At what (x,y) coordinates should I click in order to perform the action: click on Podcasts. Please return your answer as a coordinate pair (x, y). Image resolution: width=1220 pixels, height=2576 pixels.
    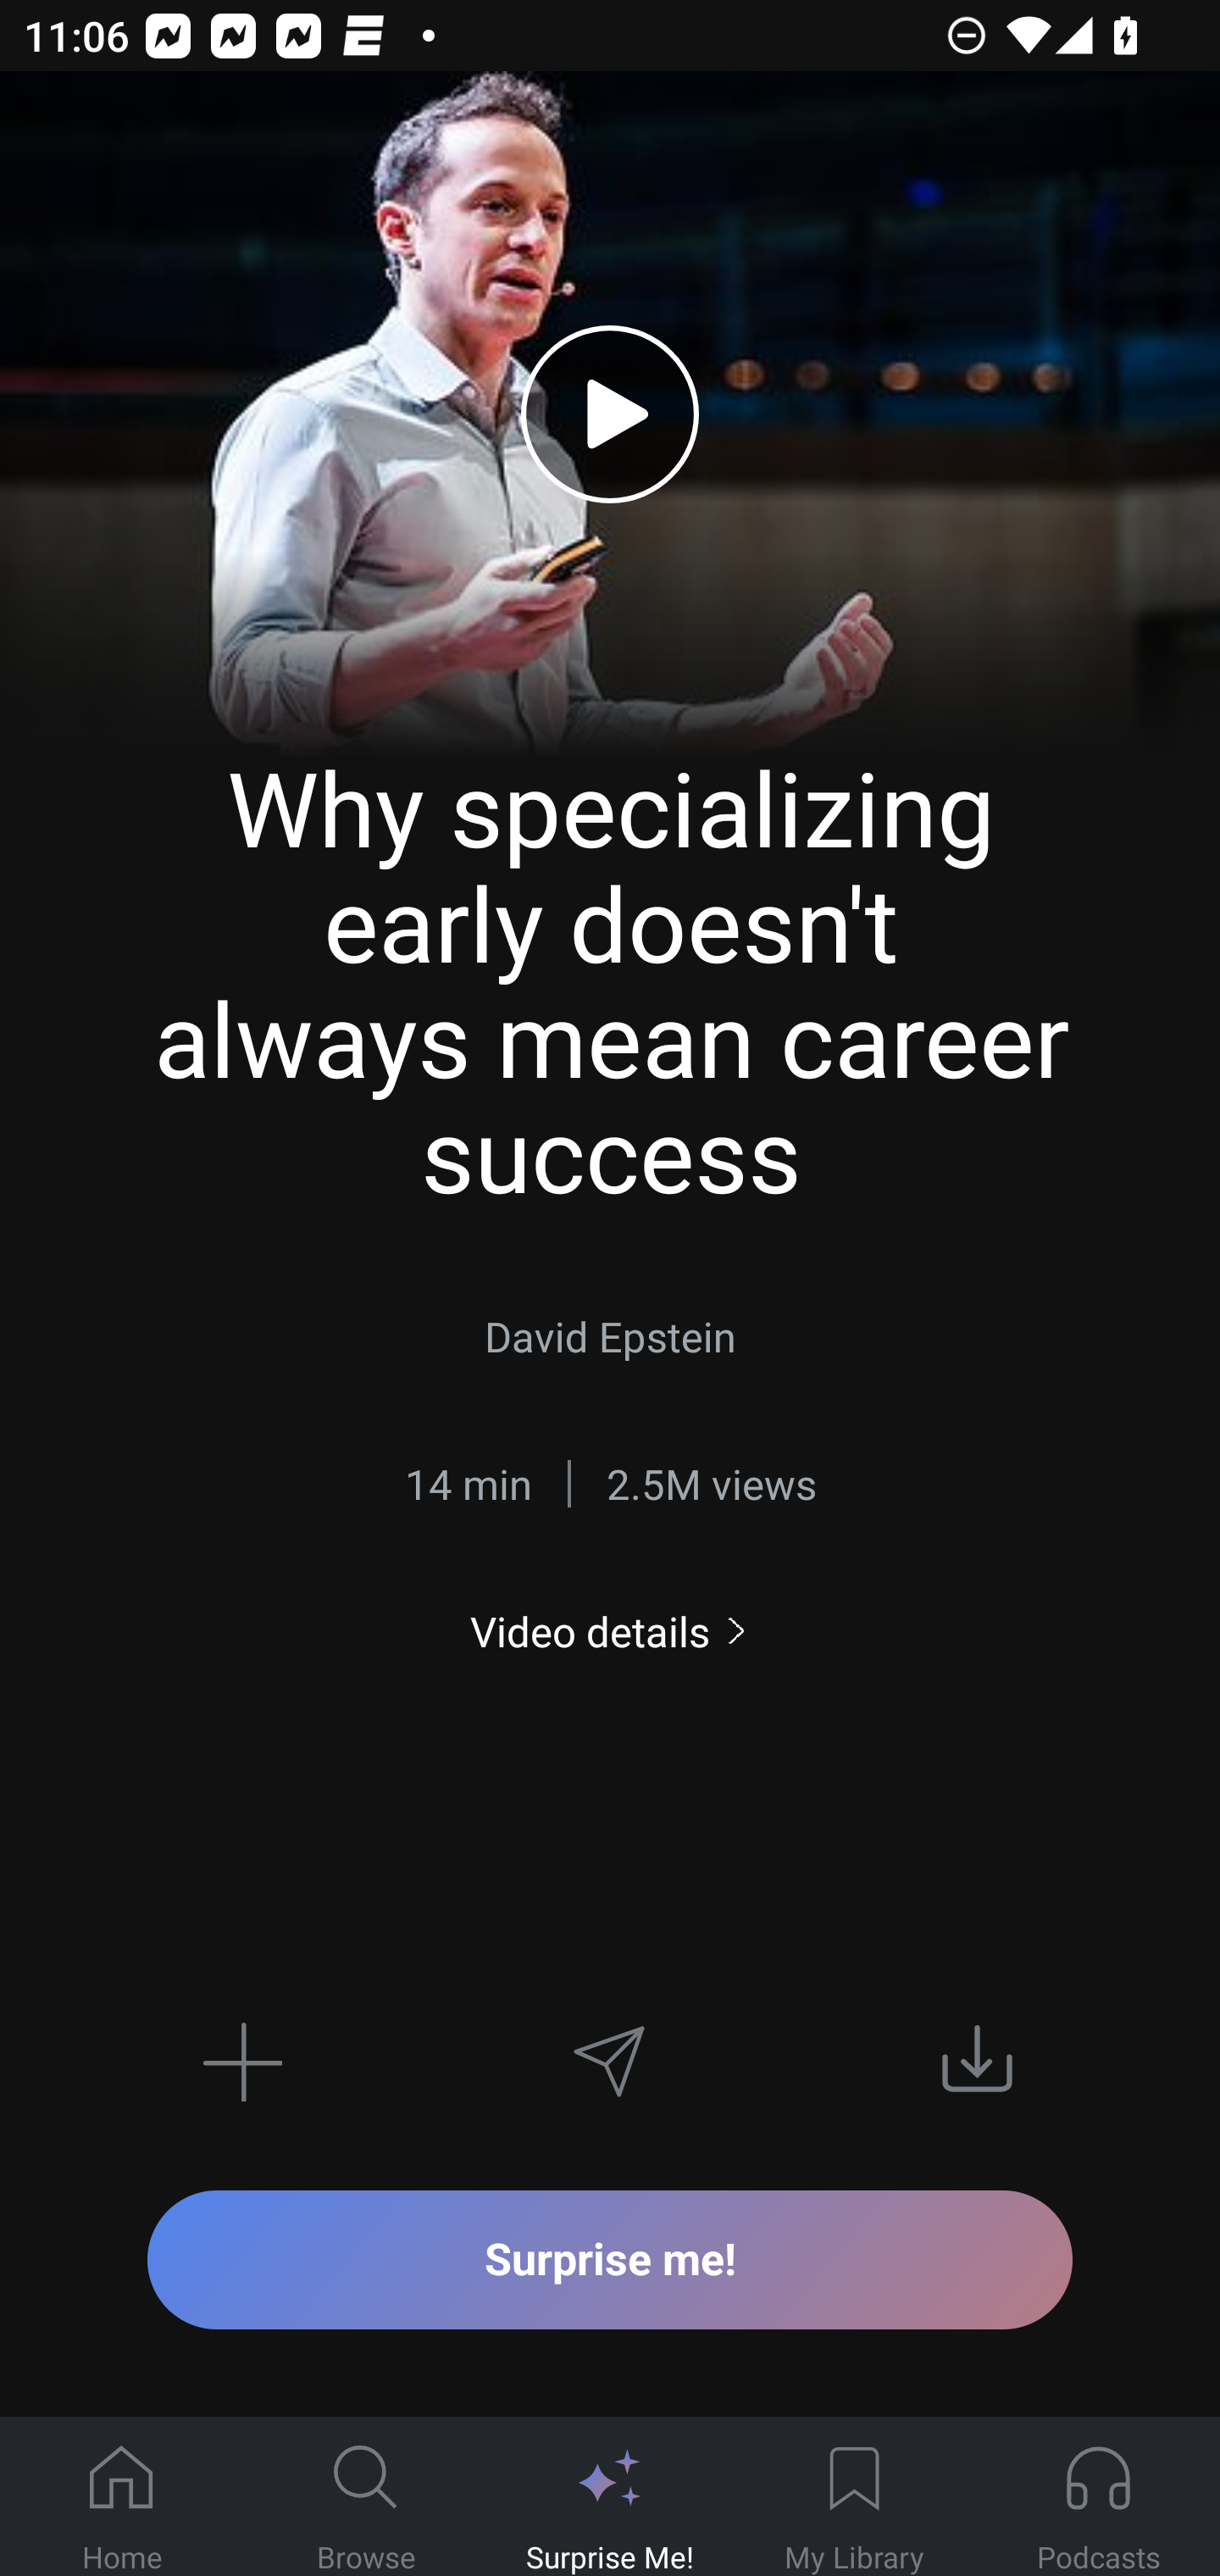
    Looking at the image, I should click on (1098, 2497).